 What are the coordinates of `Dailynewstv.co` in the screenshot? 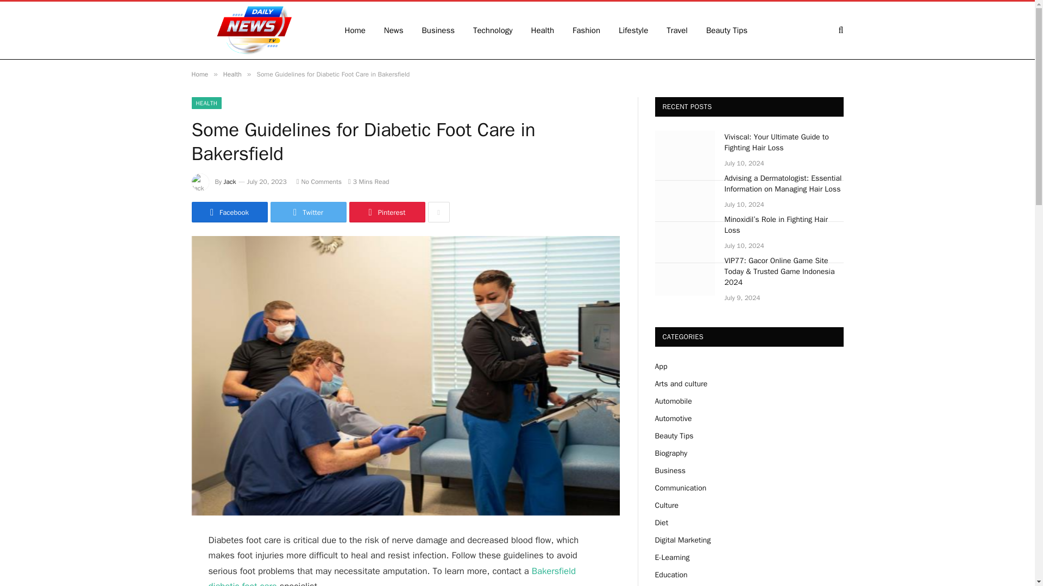 It's located at (253, 30).